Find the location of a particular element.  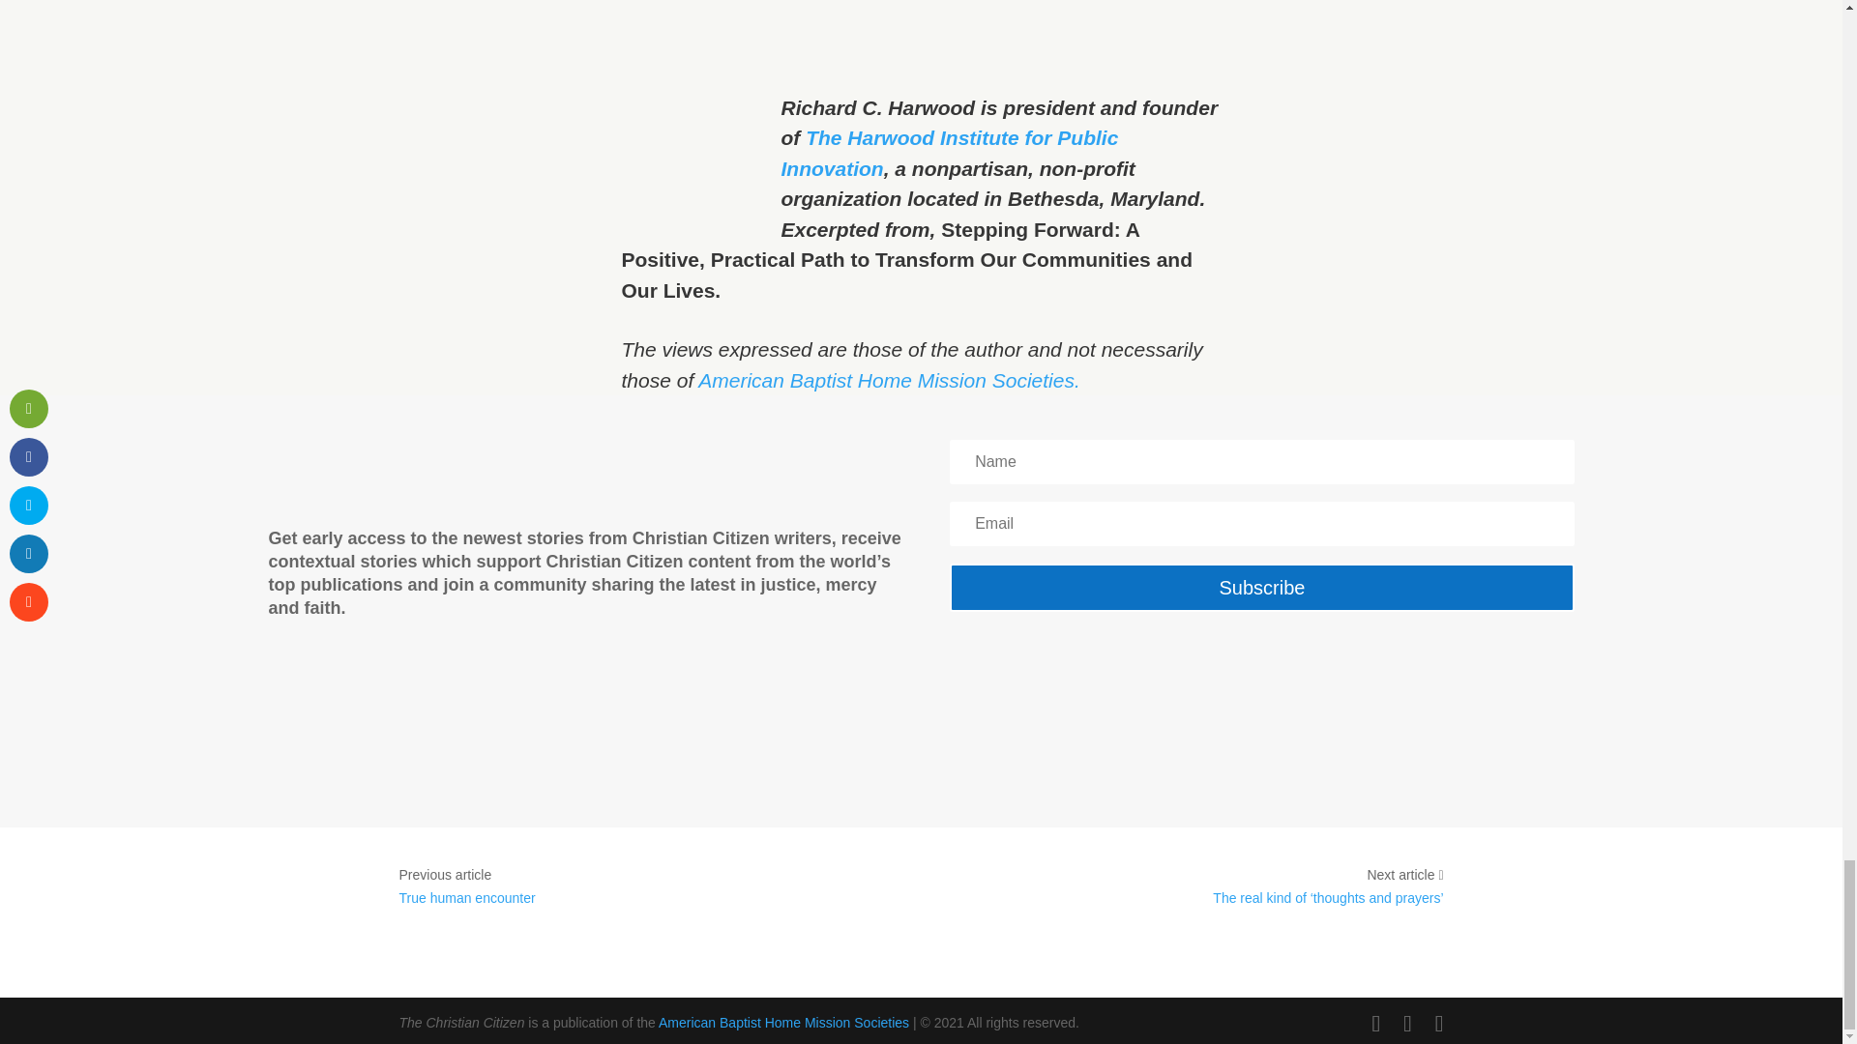

Subscribe is located at coordinates (1261, 588).